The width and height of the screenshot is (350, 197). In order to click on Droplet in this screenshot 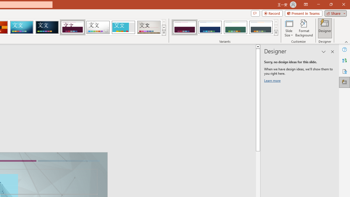, I will do `click(98, 27)`.